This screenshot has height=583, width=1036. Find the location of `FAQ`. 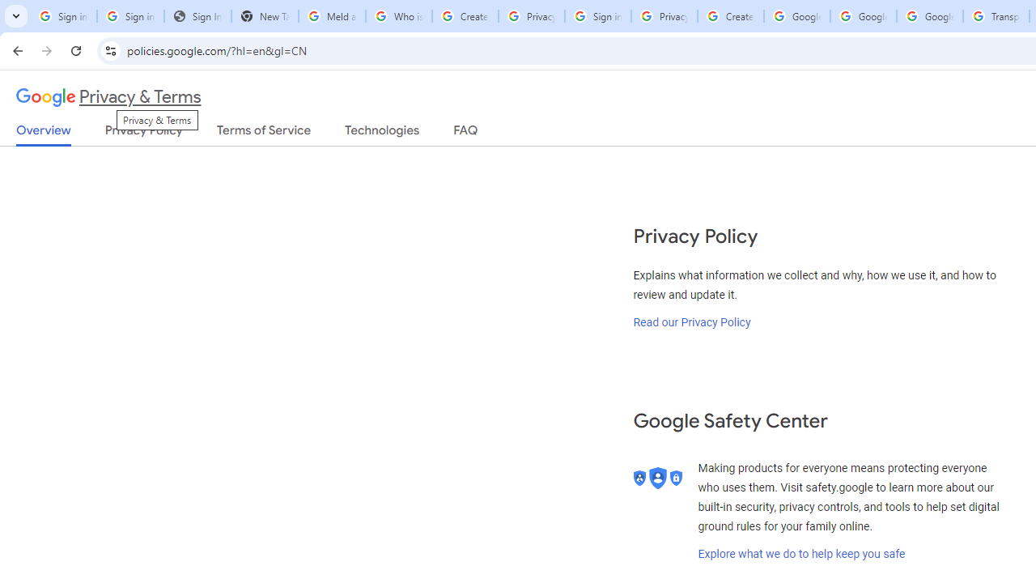

FAQ is located at coordinates (466, 134).